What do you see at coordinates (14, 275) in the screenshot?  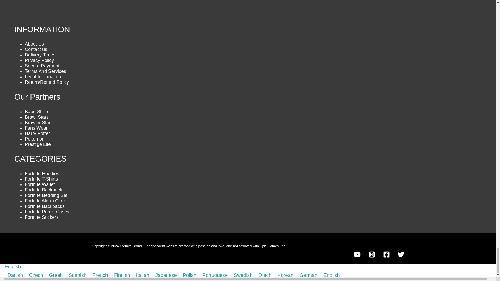 I see `Danish` at bounding box center [14, 275].